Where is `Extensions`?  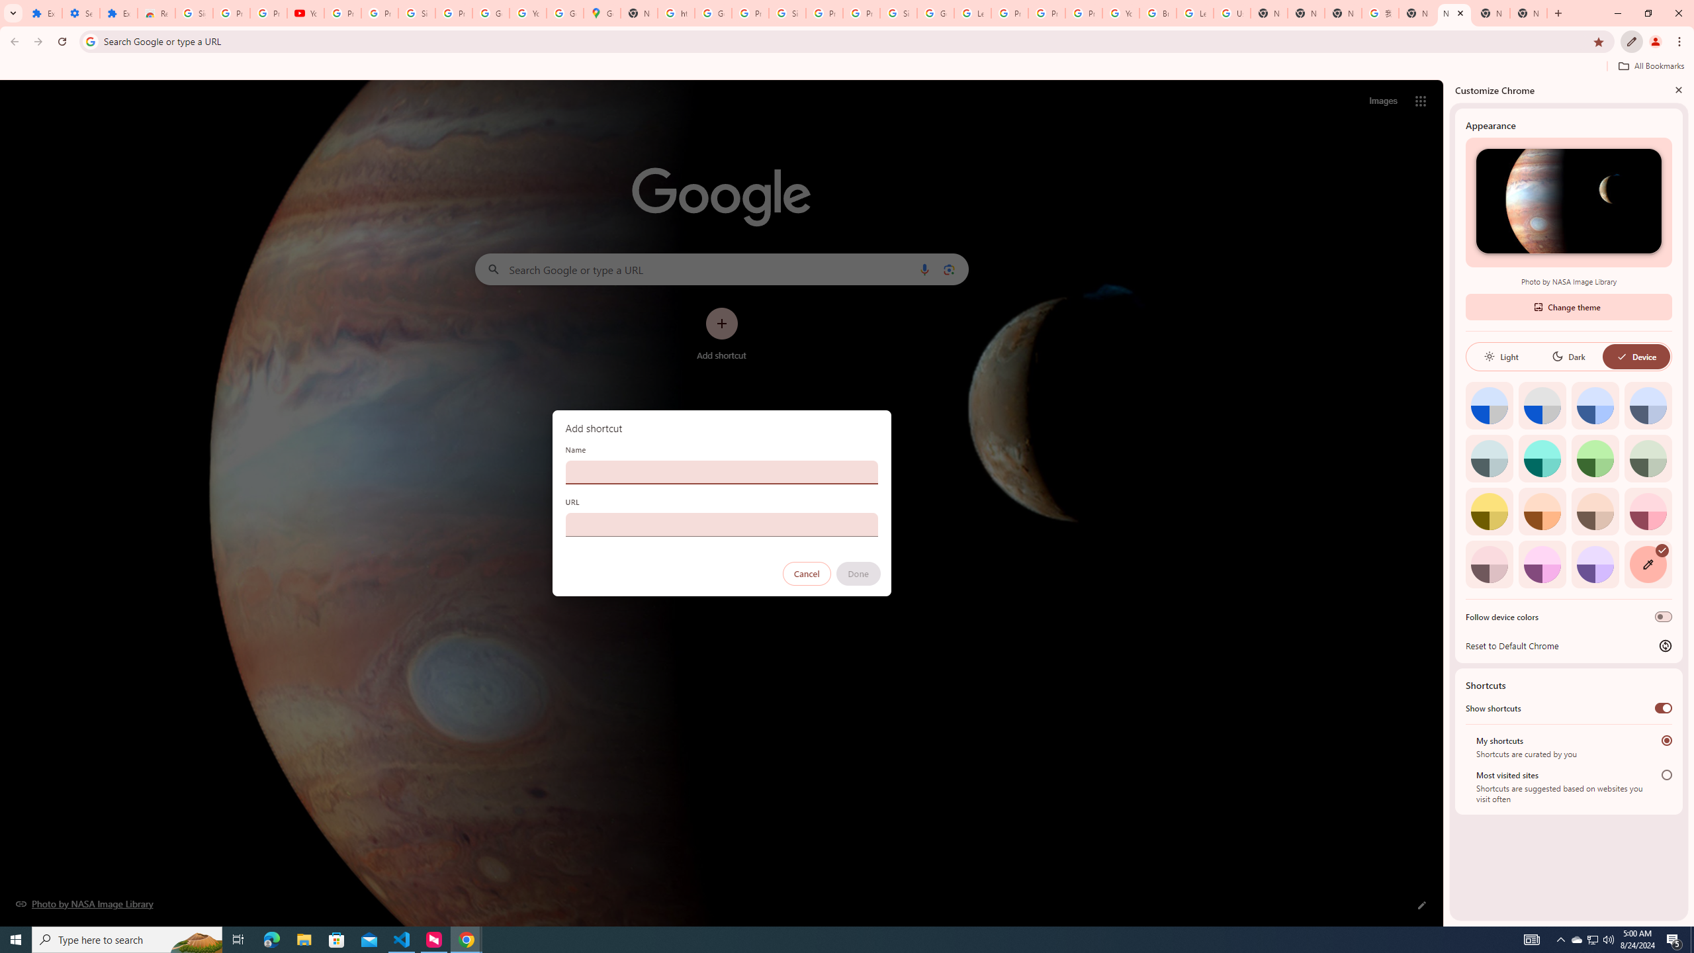
Extensions is located at coordinates (118, 13).